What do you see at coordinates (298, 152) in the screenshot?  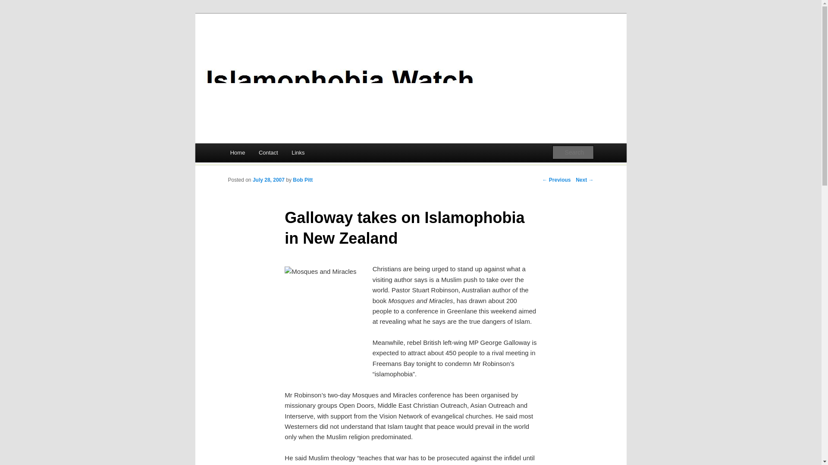 I see `Links` at bounding box center [298, 152].